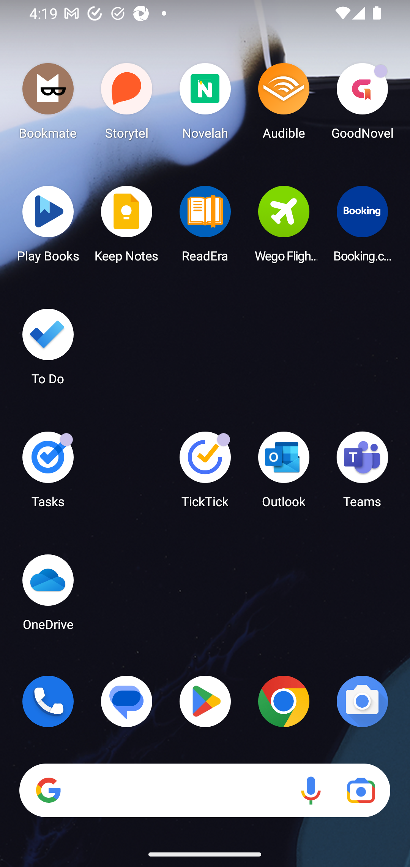 Image resolution: width=410 pixels, height=867 pixels. I want to click on Novelah, so click(205, 104).